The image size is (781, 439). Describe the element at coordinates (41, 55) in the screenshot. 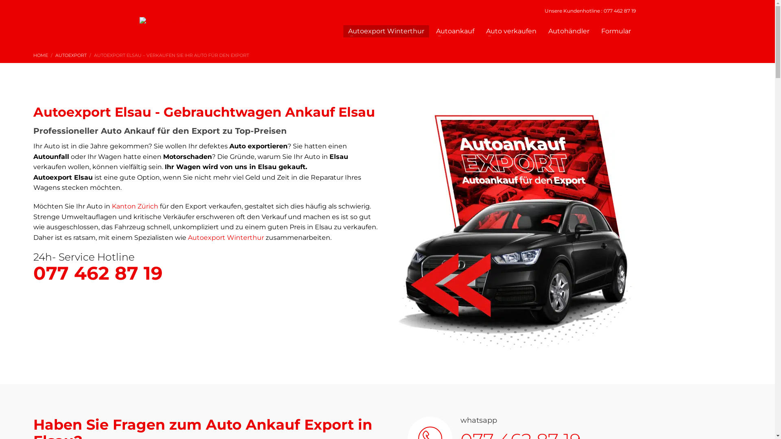

I see `HOME` at that location.